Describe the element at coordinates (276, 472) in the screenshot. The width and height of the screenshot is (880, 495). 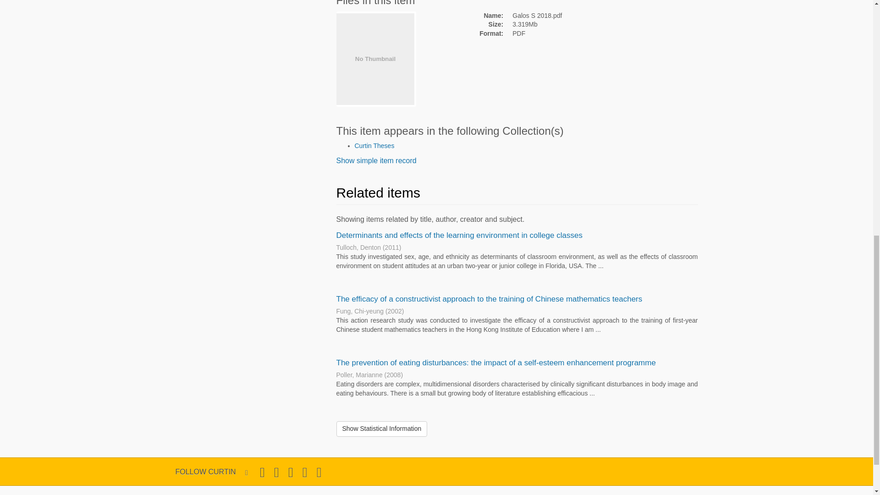
I see `Like Curtin University on Facebook` at that location.